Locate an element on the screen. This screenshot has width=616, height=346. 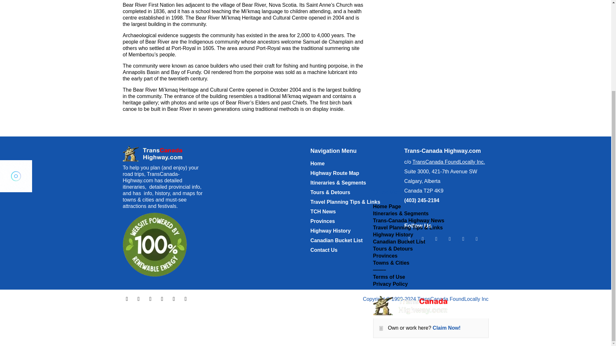
Pinterest is located at coordinates (185, 299).